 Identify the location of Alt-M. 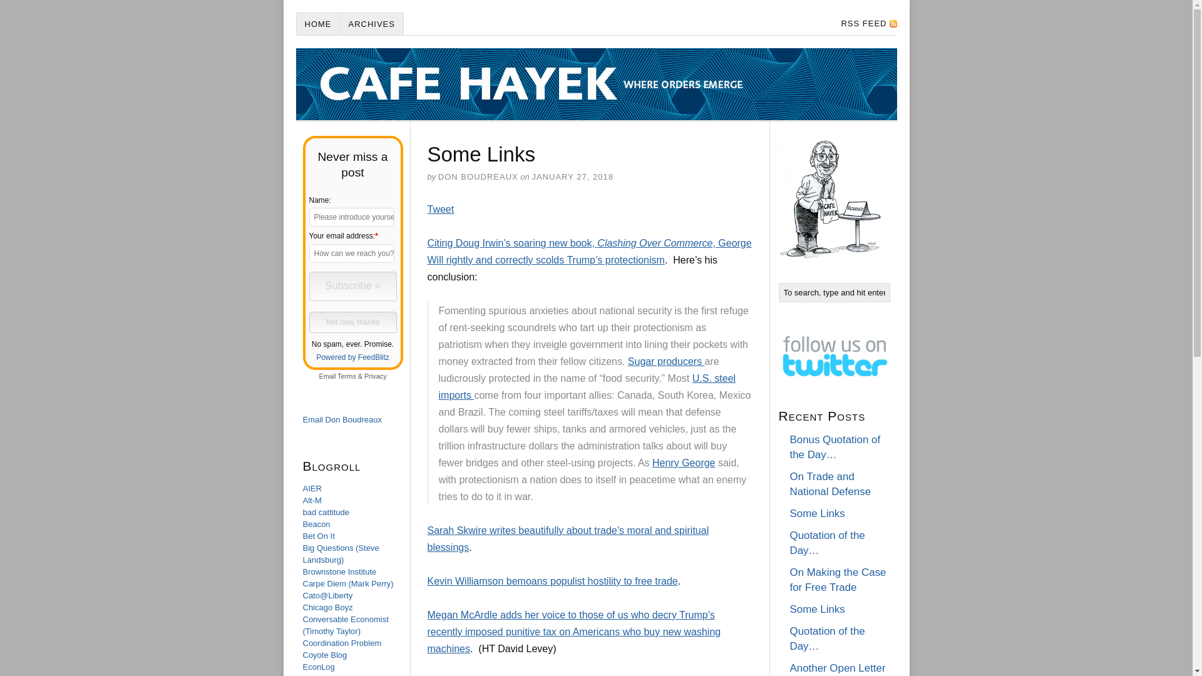
(312, 499).